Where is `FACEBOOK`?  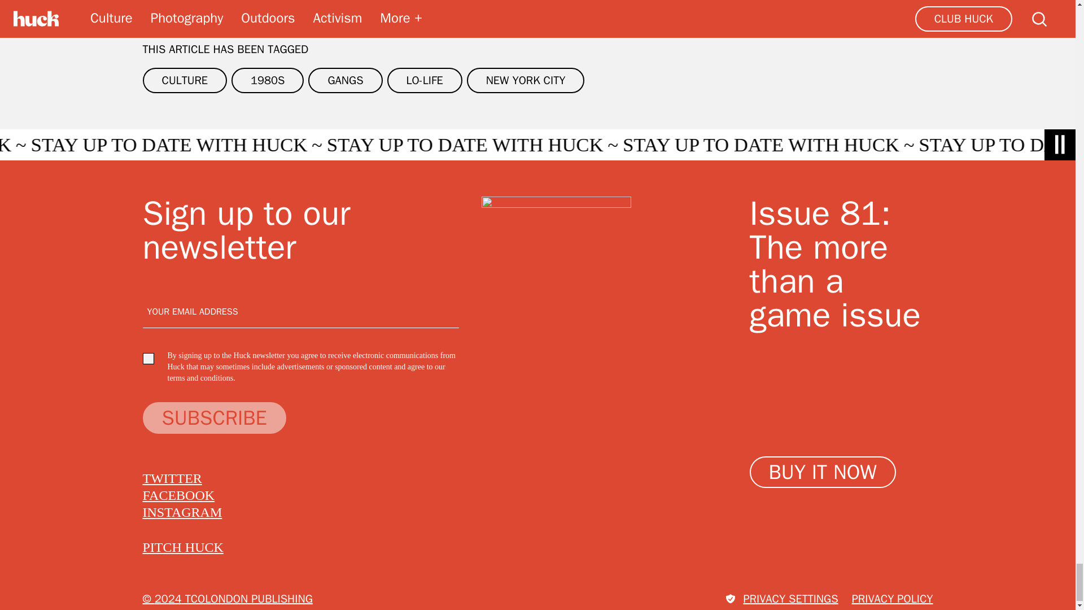
FACEBOOK is located at coordinates (178, 495).